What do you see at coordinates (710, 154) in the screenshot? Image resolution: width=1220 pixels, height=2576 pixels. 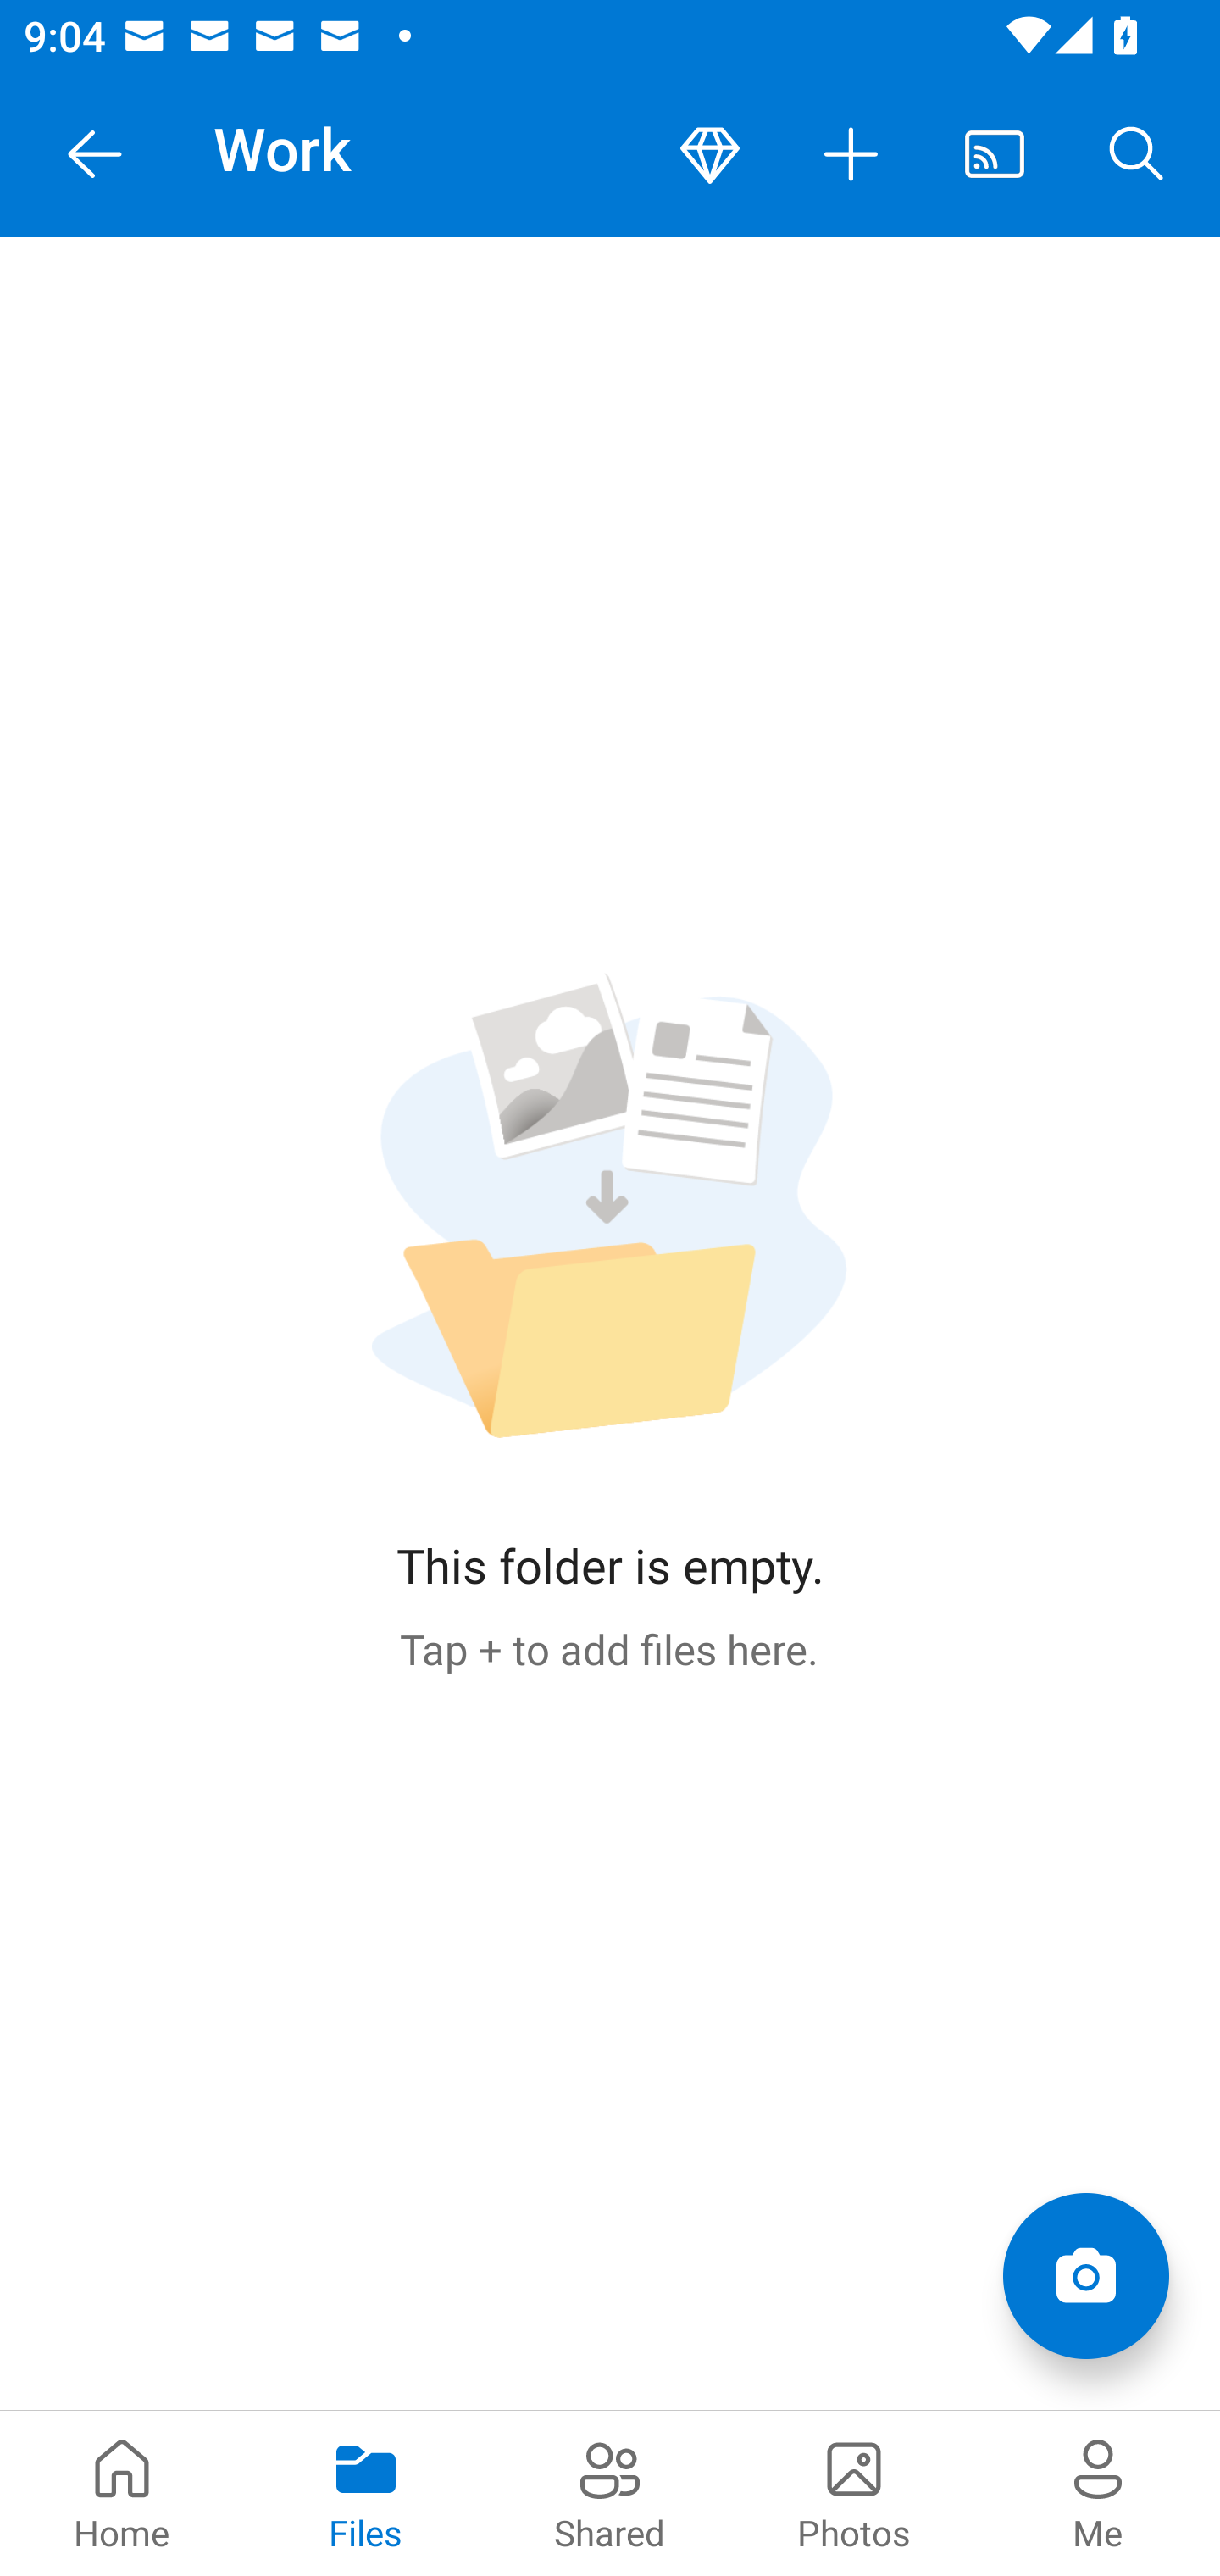 I see `Premium button` at bounding box center [710, 154].